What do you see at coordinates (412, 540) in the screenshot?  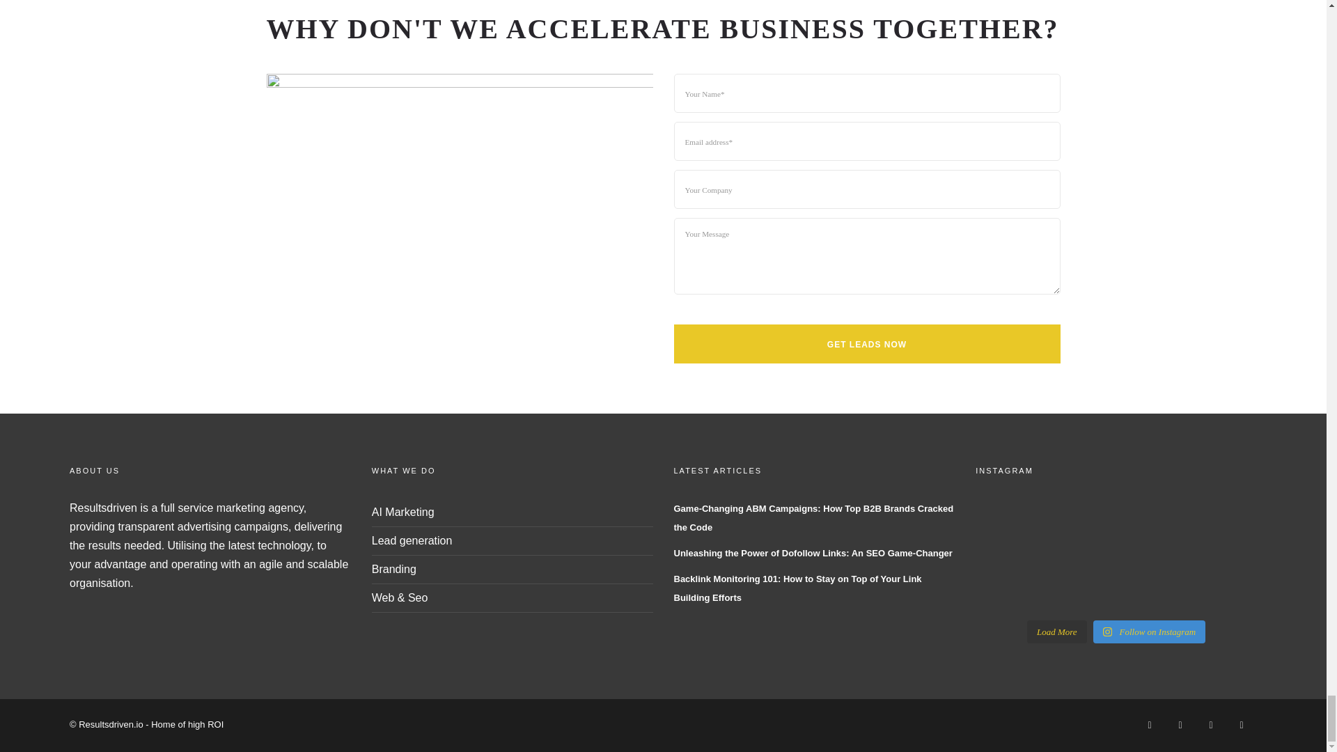 I see `Lead generation` at bounding box center [412, 540].